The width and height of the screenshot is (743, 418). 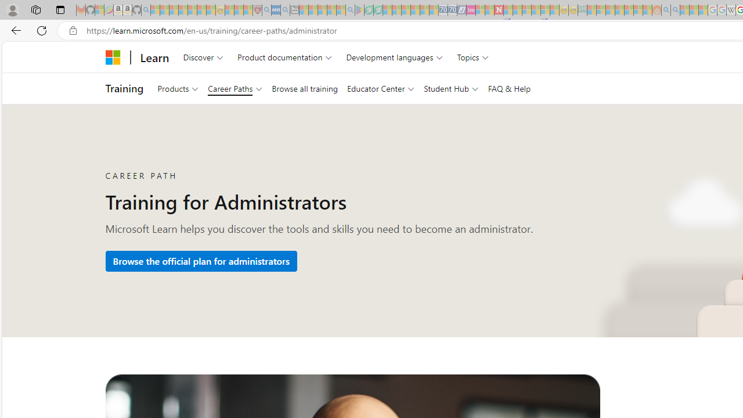 I want to click on Local - MSN - Sleeping, so click(x=248, y=10).